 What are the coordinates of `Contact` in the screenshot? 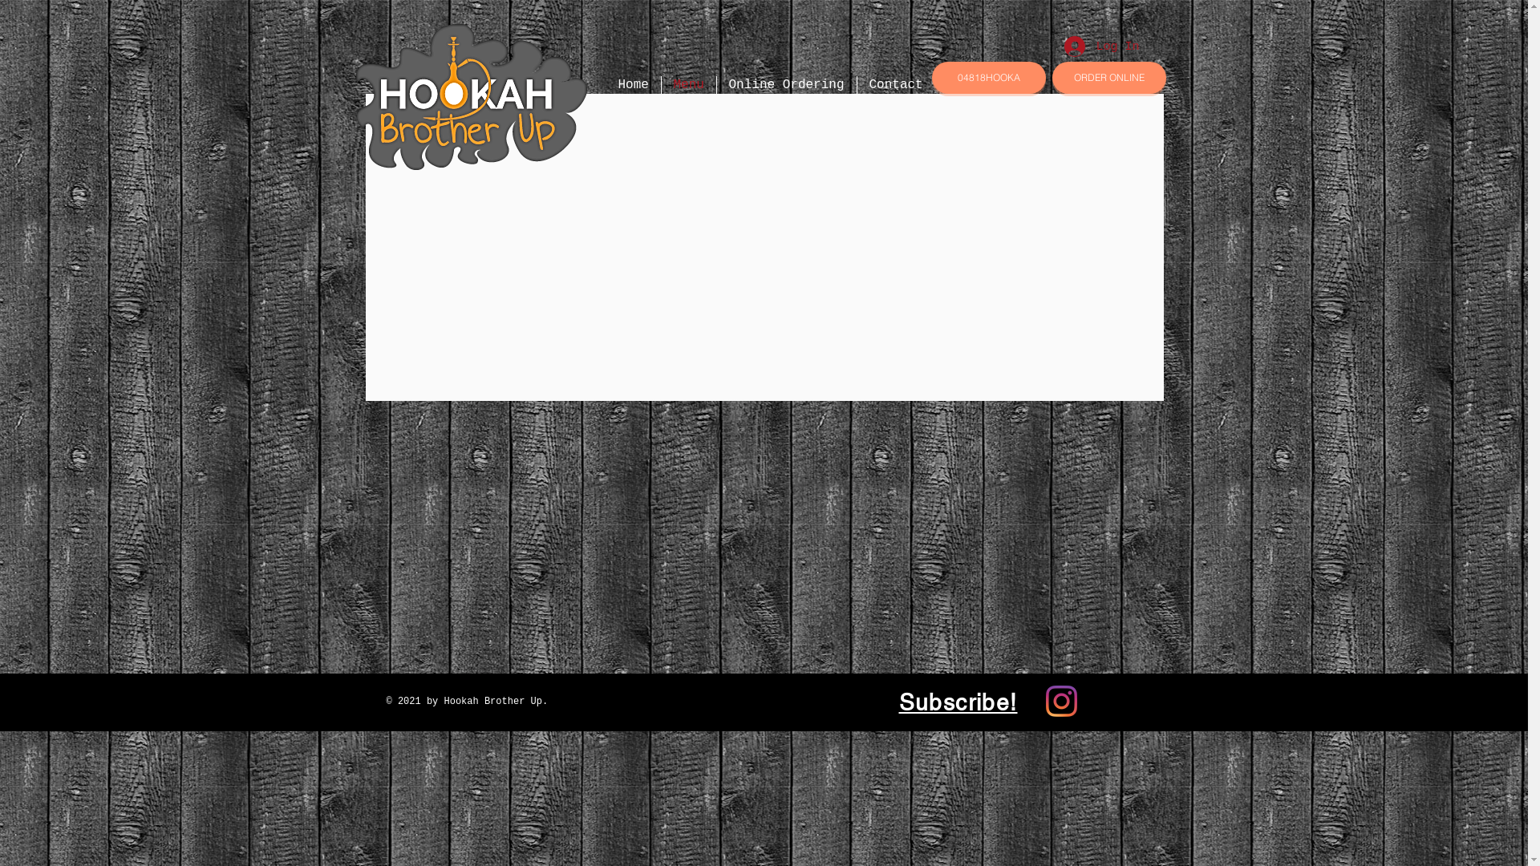 It's located at (895, 85).